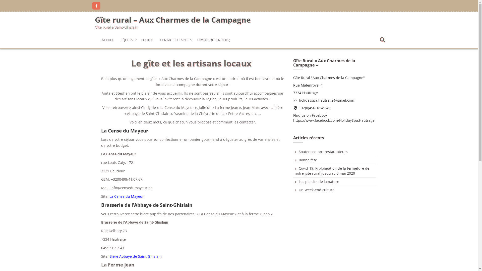 Image resolution: width=482 pixels, height=271 pixels. What do you see at coordinates (323, 152) in the screenshot?
I see `Soutenons nos restaurateurs` at bounding box center [323, 152].